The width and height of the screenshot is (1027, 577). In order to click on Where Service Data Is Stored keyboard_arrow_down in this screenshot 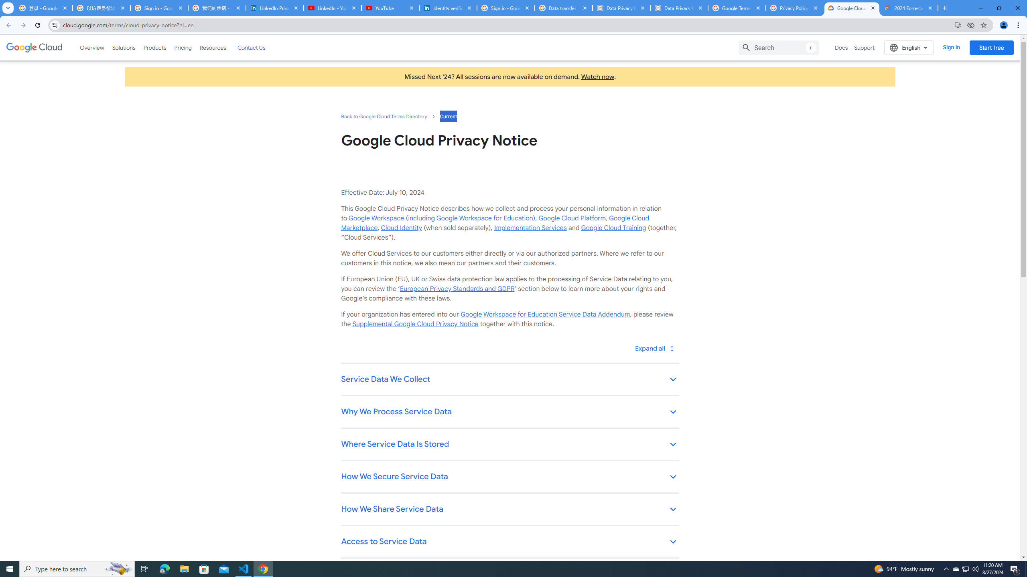, I will do `click(509, 445)`.